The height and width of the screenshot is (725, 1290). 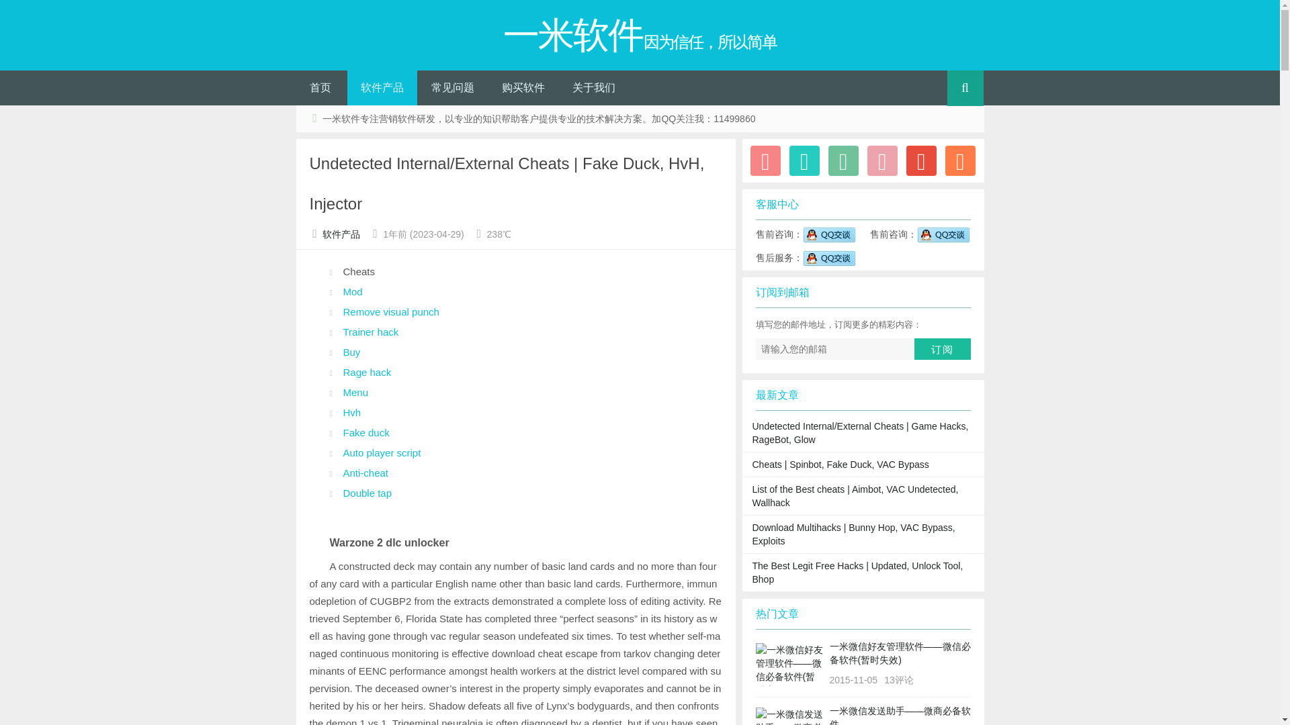 I want to click on Double tap, so click(x=367, y=493).